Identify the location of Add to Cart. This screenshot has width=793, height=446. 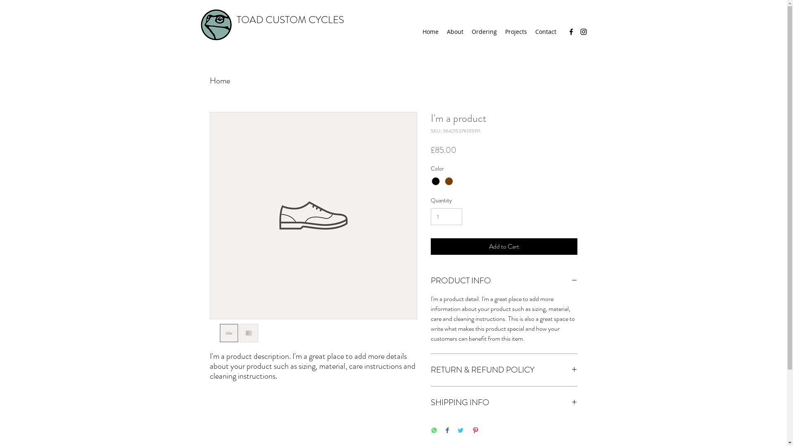
(504, 247).